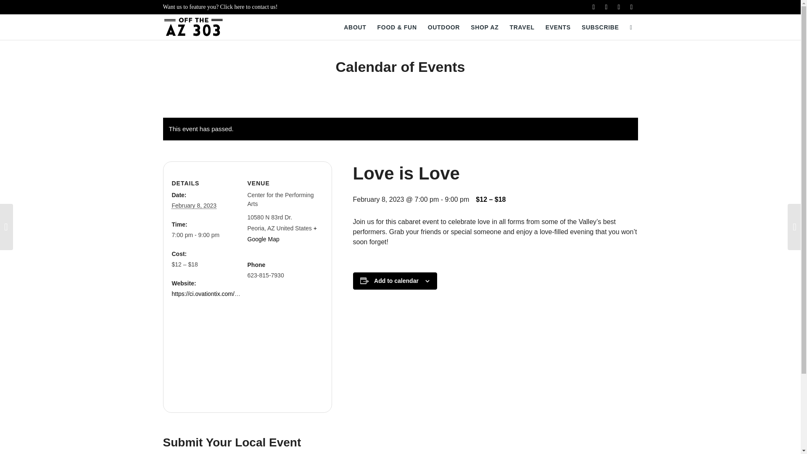 This screenshot has height=454, width=807. Describe the element at coordinates (619, 7) in the screenshot. I see `Pinterest` at that location.